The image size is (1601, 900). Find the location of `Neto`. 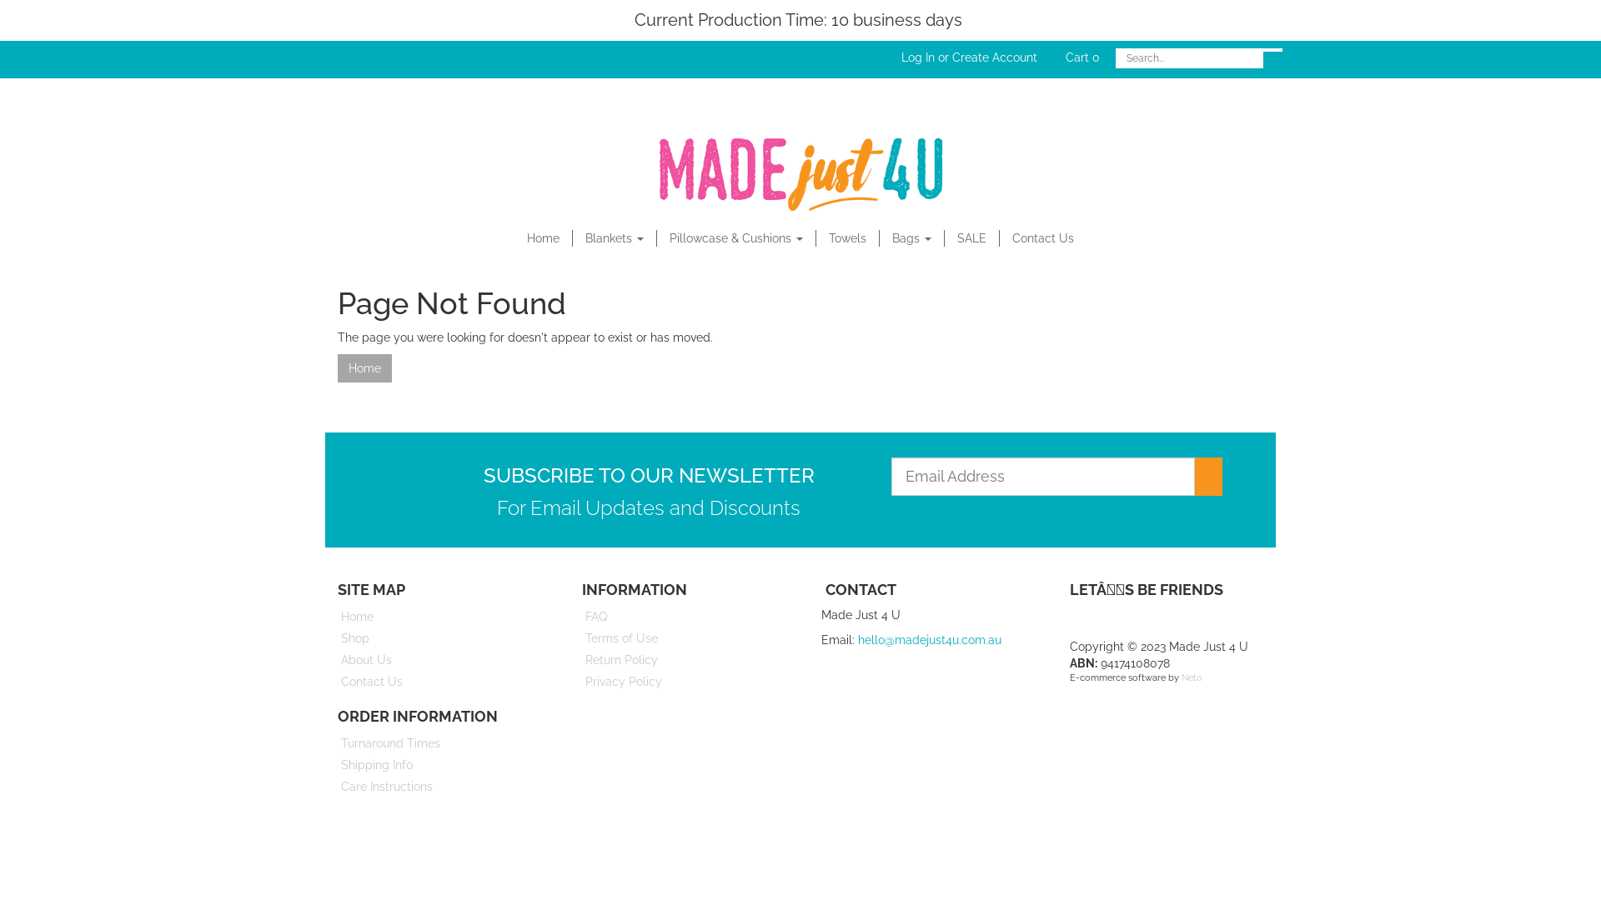

Neto is located at coordinates (1191, 678).